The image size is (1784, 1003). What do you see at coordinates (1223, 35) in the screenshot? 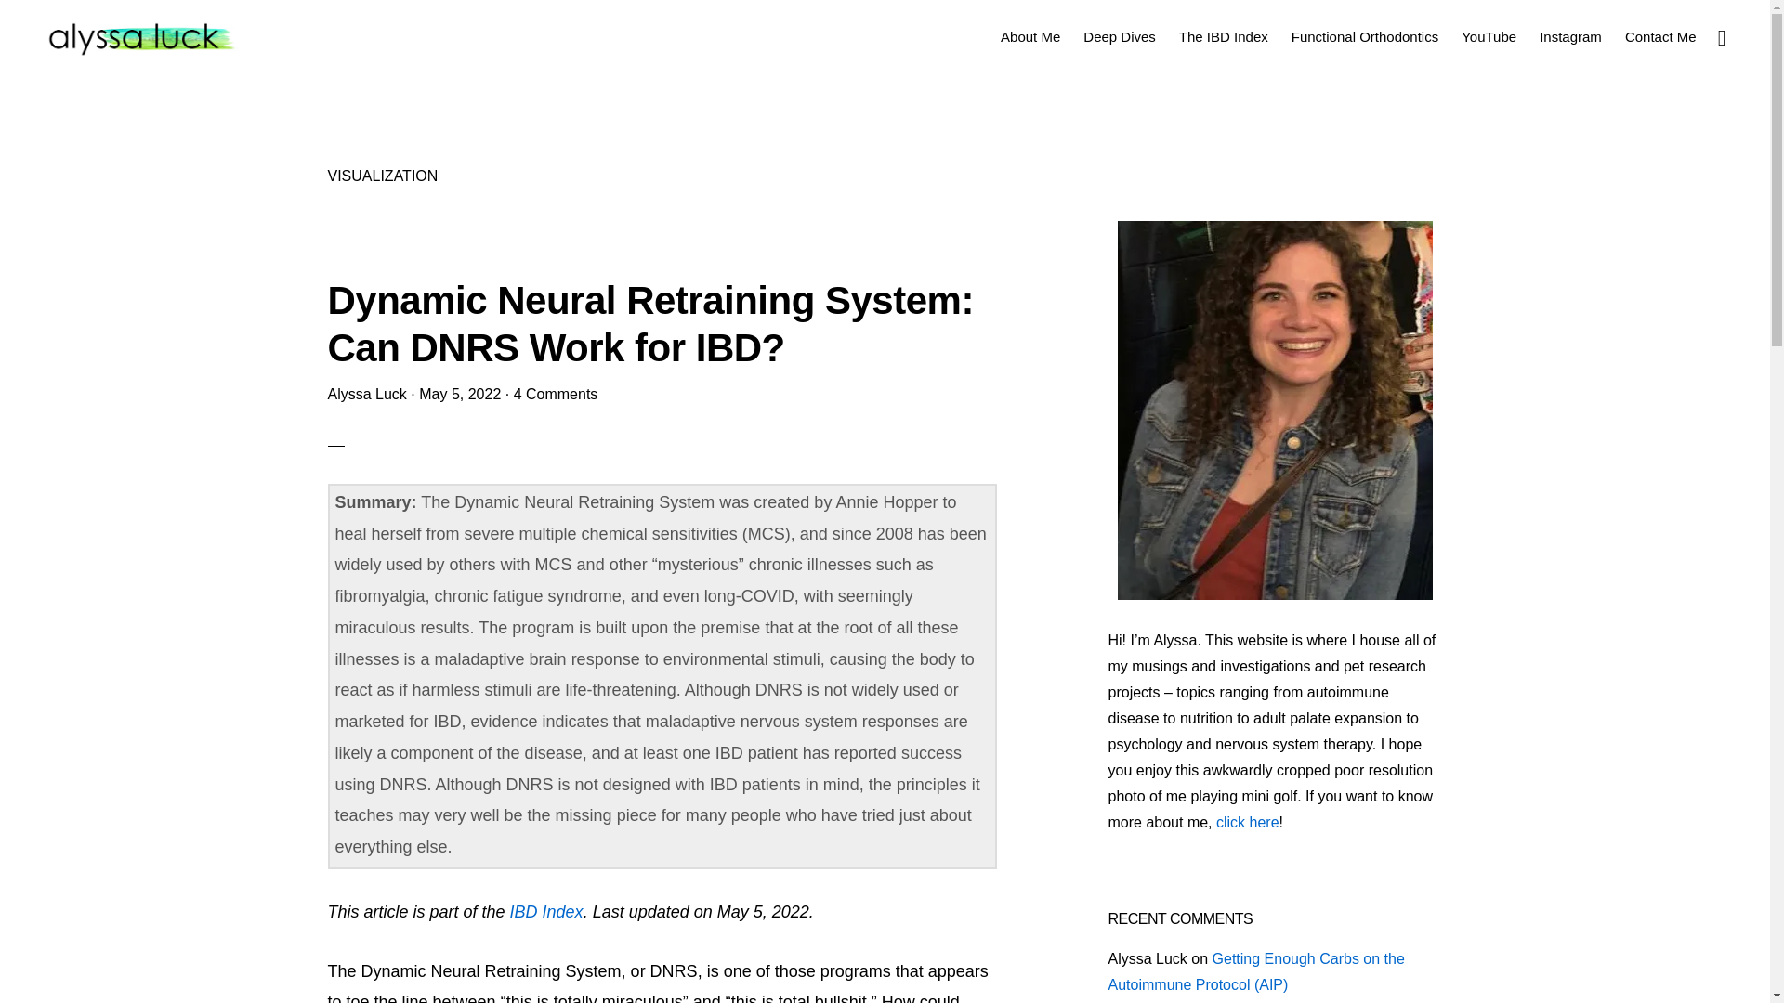
I see `The IBD Index` at bounding box center [1223, 35].